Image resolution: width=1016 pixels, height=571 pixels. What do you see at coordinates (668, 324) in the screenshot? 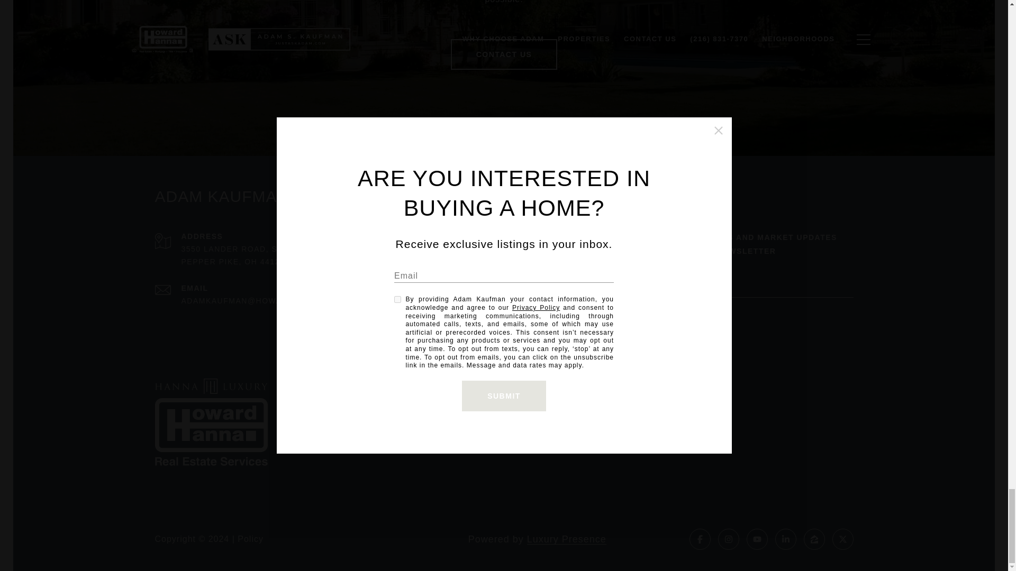
I see `SUBSCRIBE` at bounding box center [668, 324].